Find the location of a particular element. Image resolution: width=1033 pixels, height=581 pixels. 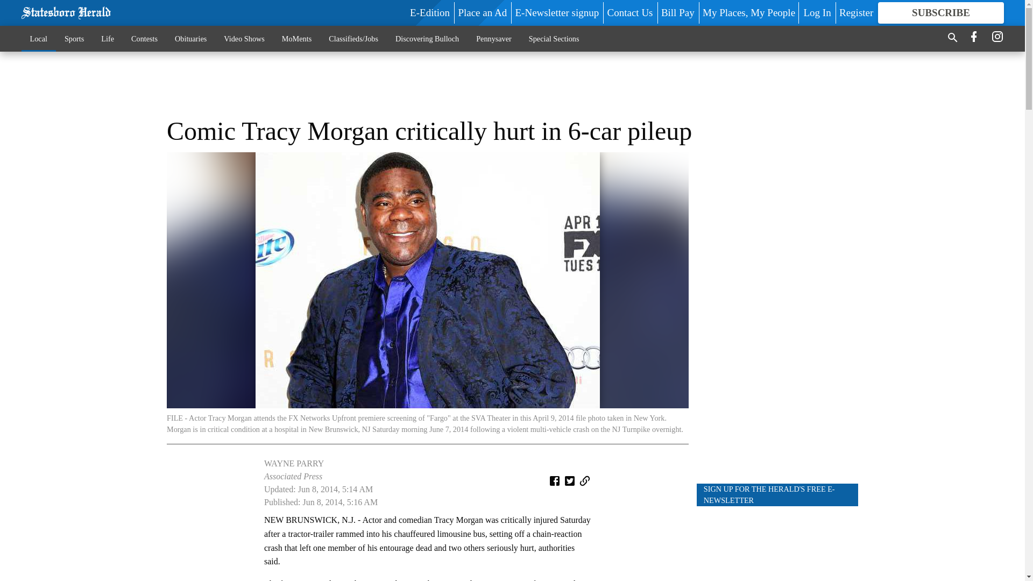

Life is located at coordinates (108, 38).